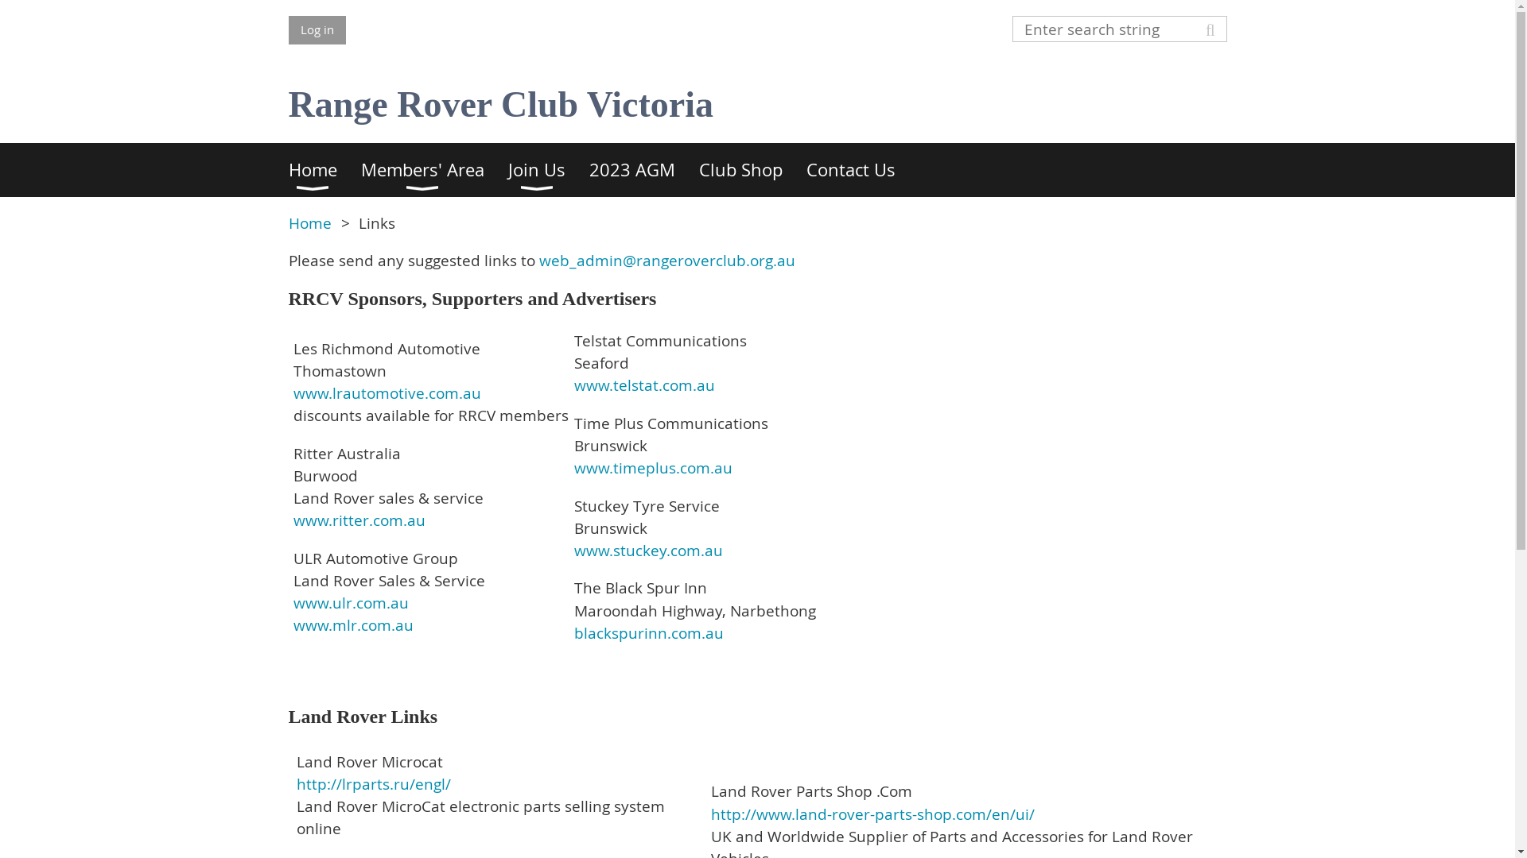 This screenshot has height=858, width=1527. What do you see at coordinates (649, 551) in the screenshot?
I see `www.stuckey.com.au` at bounding box center [649, 551].